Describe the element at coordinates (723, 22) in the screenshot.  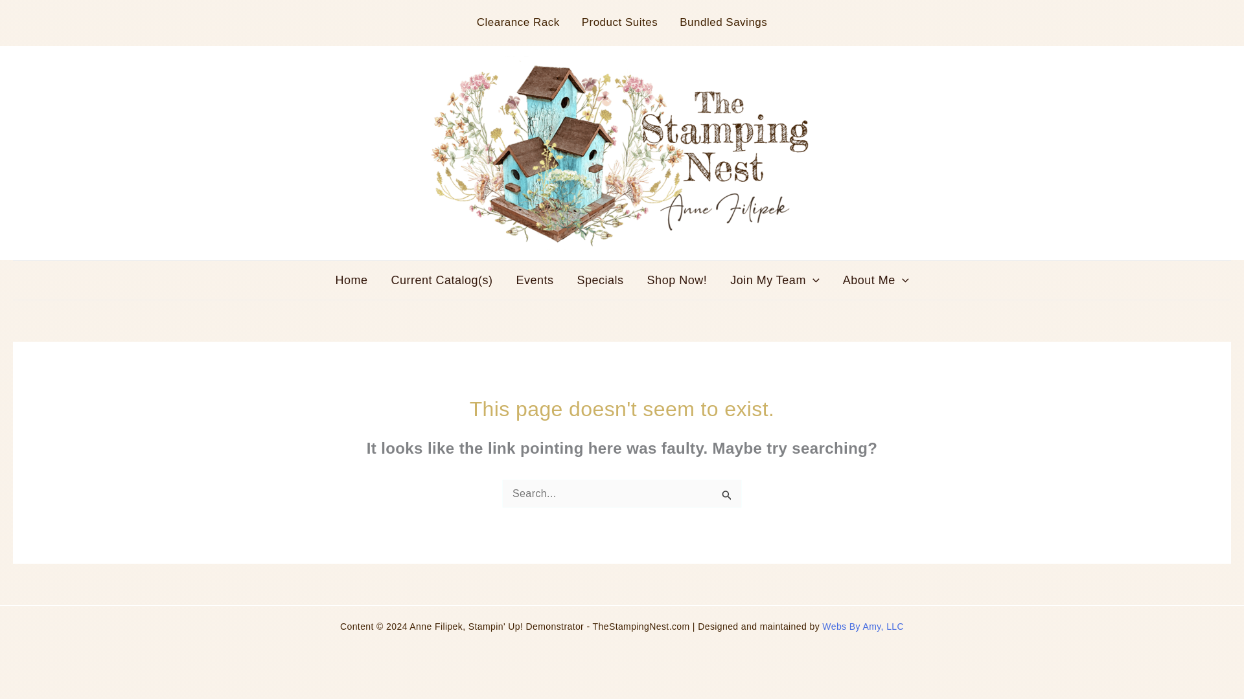
I see `Bundled Savings` at that location.